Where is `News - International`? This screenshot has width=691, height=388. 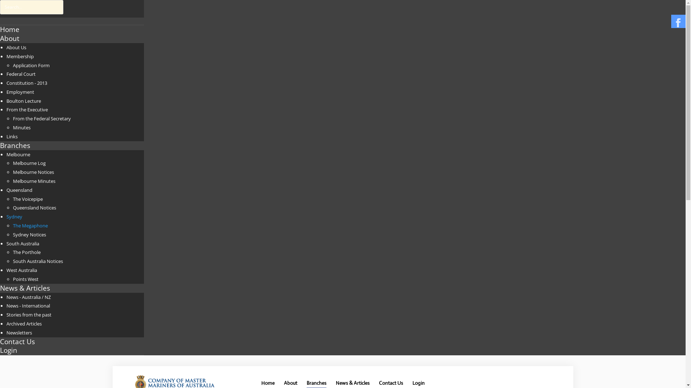
News - International is located at coordinates (28, 306).